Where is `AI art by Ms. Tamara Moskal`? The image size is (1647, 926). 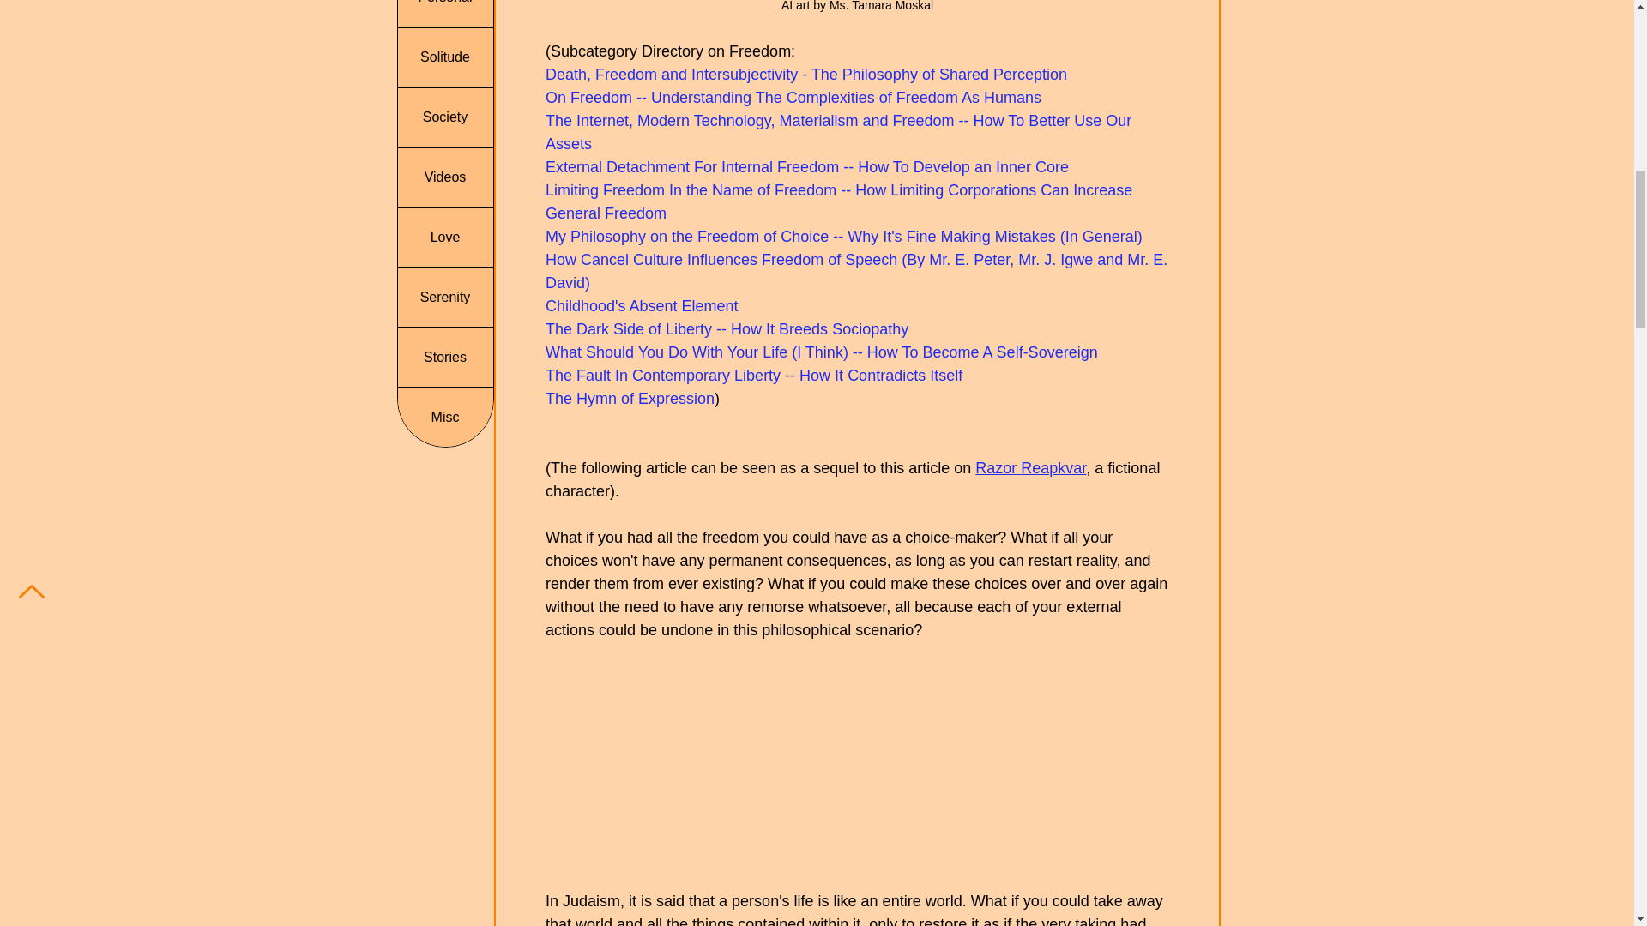
AI art by Ms. Tamara Moskal is located at coordinates (856, 15).